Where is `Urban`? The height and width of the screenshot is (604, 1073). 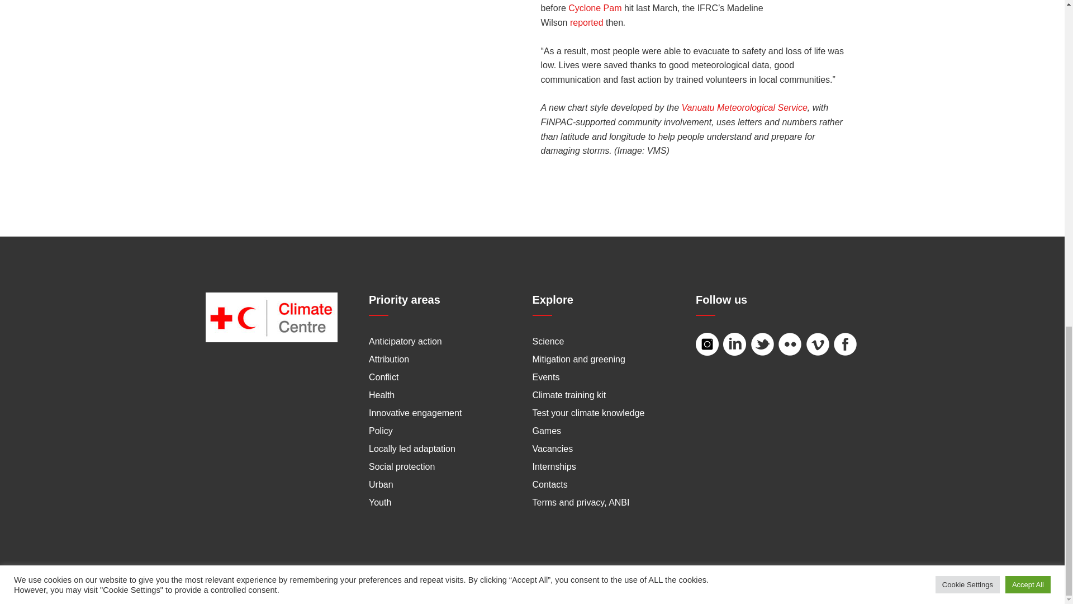
Urban is located at coordinates (381, 484).